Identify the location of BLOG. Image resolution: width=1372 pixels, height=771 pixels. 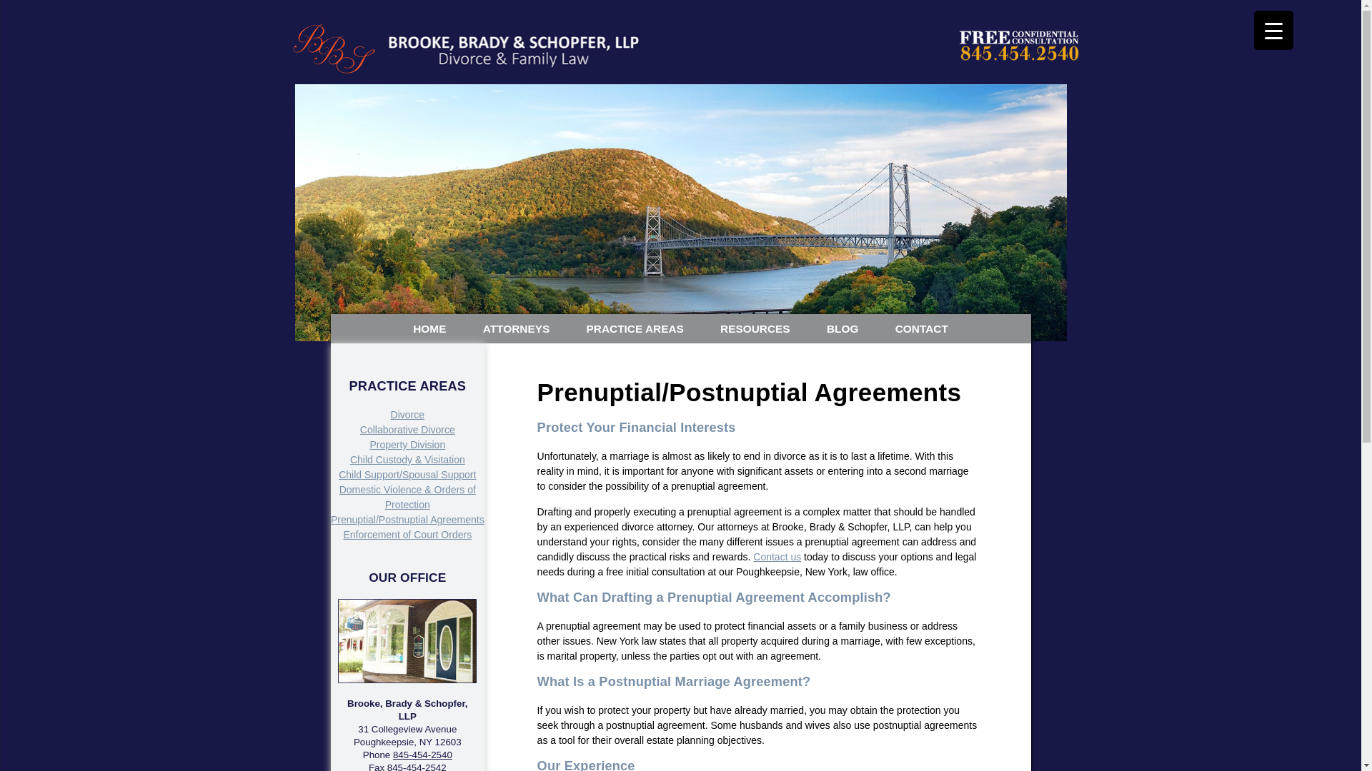
(842, 328).